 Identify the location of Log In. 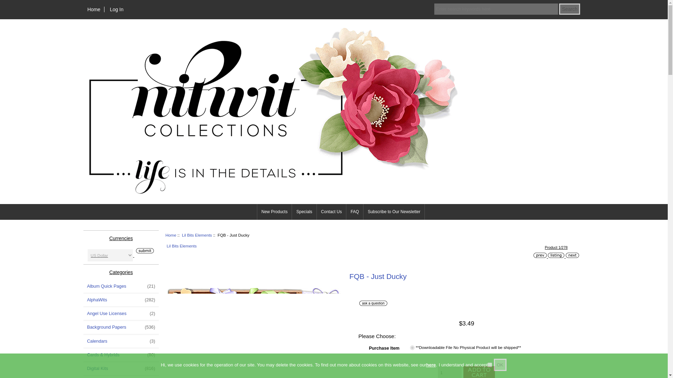
(116, 9).